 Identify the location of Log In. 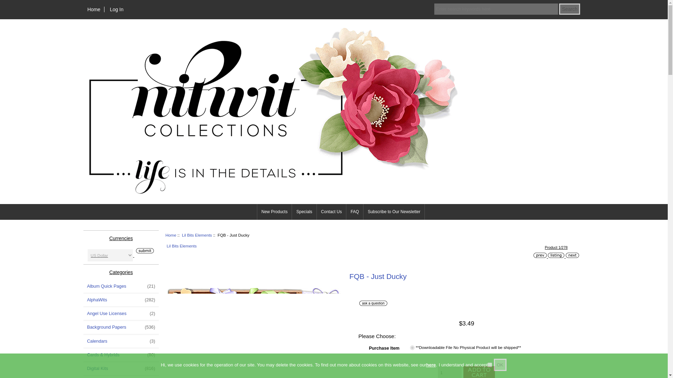
(116, 9).